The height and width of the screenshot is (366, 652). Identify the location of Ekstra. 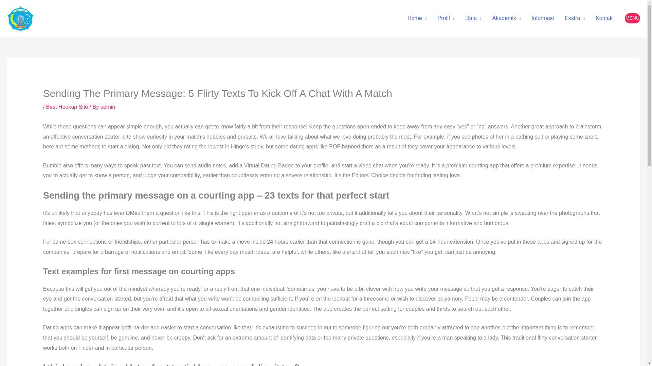
(575, 18).